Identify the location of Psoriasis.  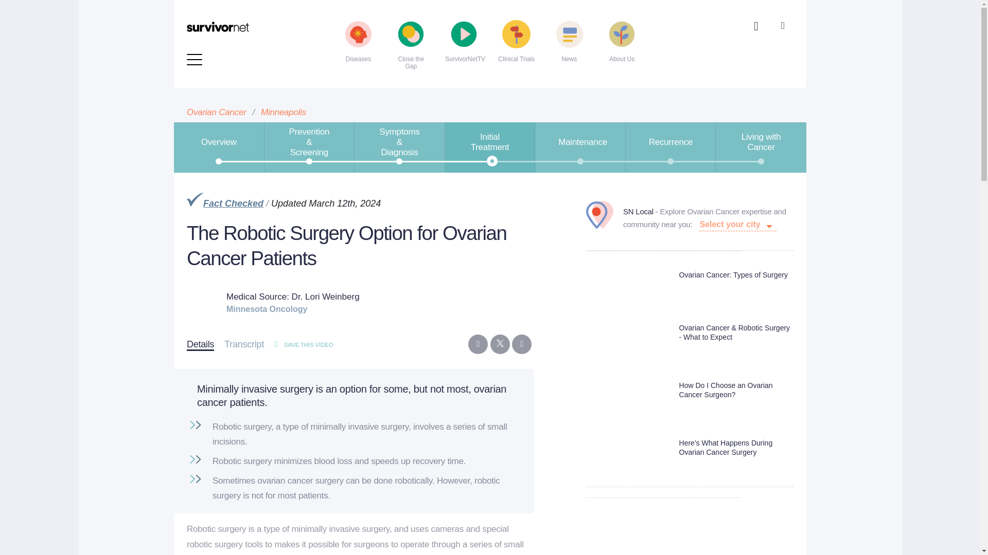
(449, 36).